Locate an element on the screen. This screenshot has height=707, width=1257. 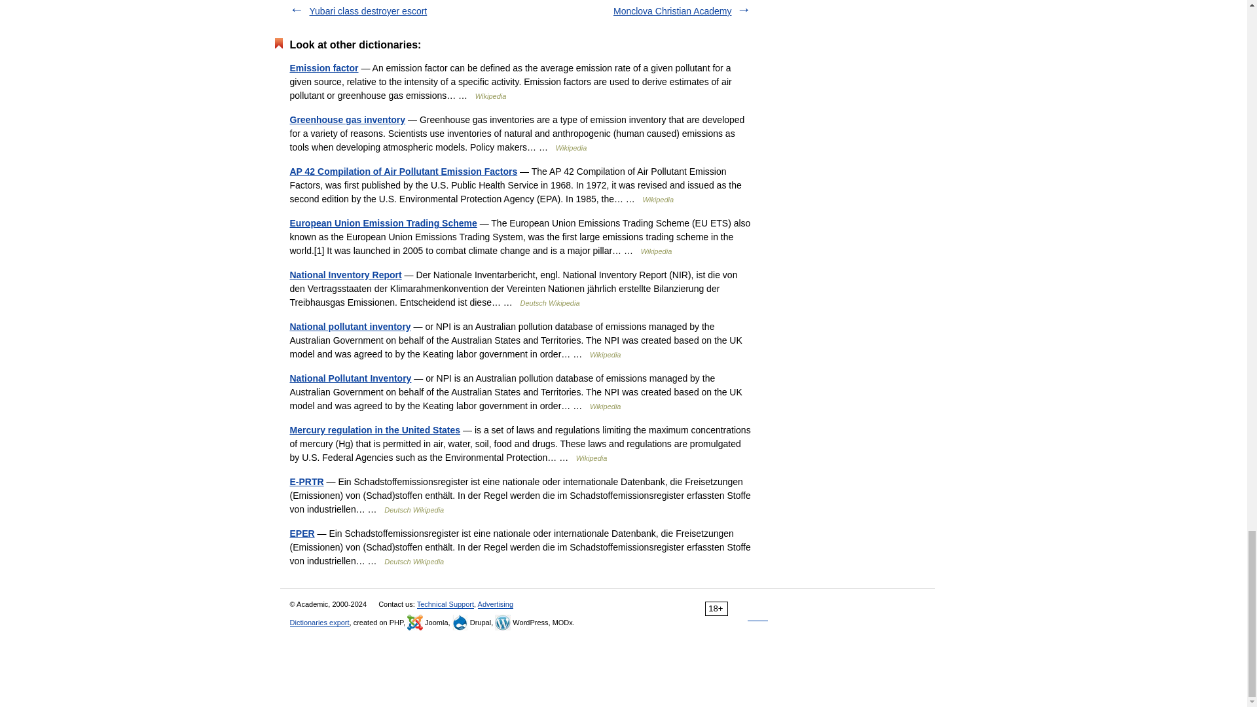
Yubari class destroyer escort is located at coordinates (368, 10).